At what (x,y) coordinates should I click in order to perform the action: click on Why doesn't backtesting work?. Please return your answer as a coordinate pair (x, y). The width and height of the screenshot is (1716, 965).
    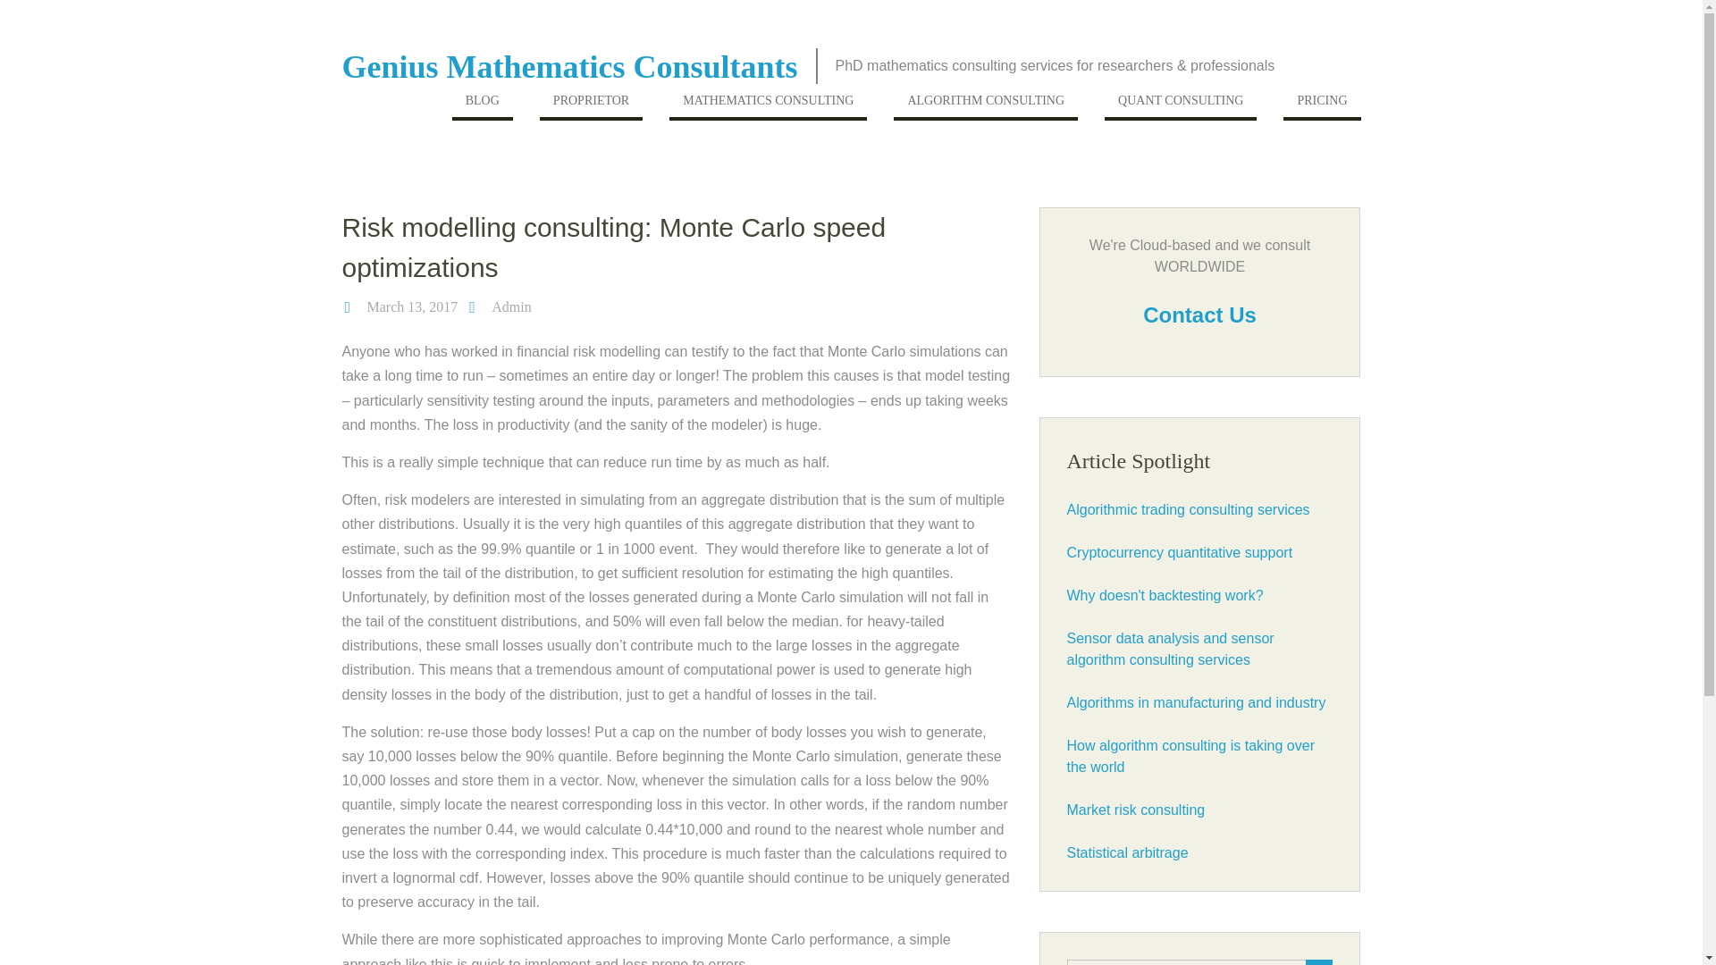
    Looking at the image, I should click on (1165, 595).